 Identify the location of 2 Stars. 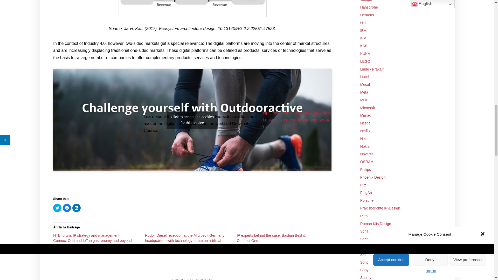
(187, 271).